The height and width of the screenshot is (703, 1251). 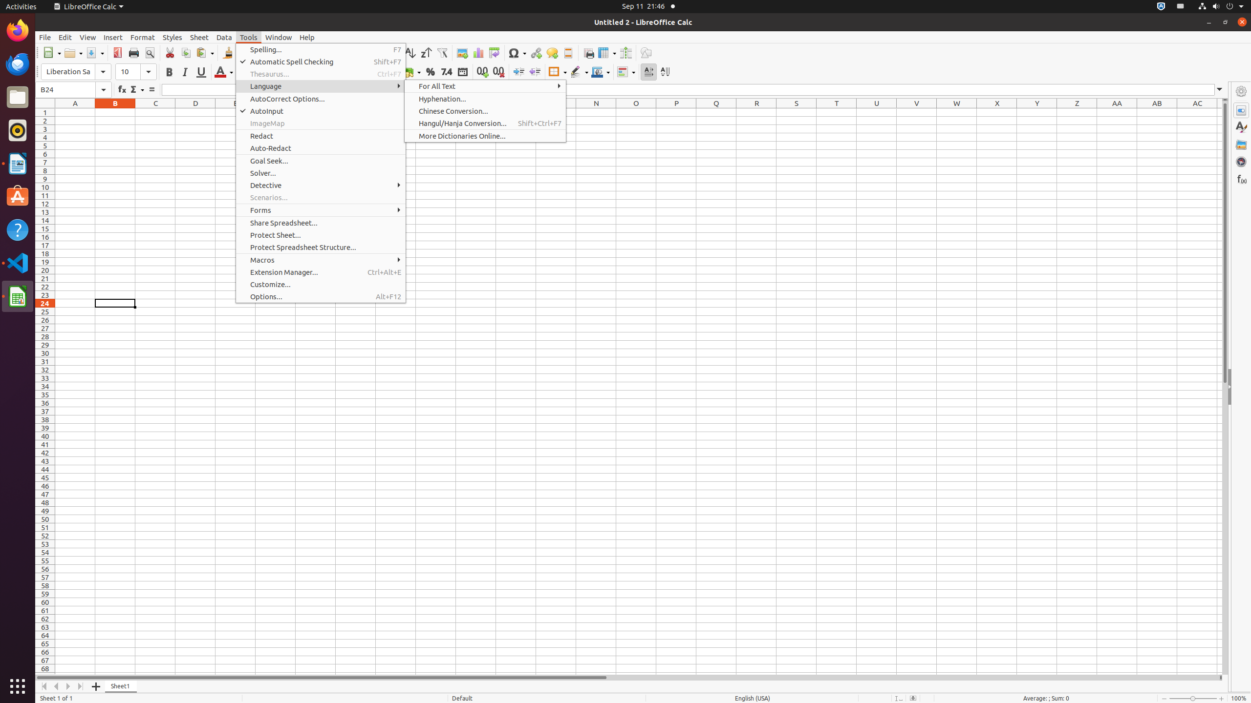 What do you see at coordinates (321, 260) in the screenshot?
I see `Macros` at bounding box center [321, 260].